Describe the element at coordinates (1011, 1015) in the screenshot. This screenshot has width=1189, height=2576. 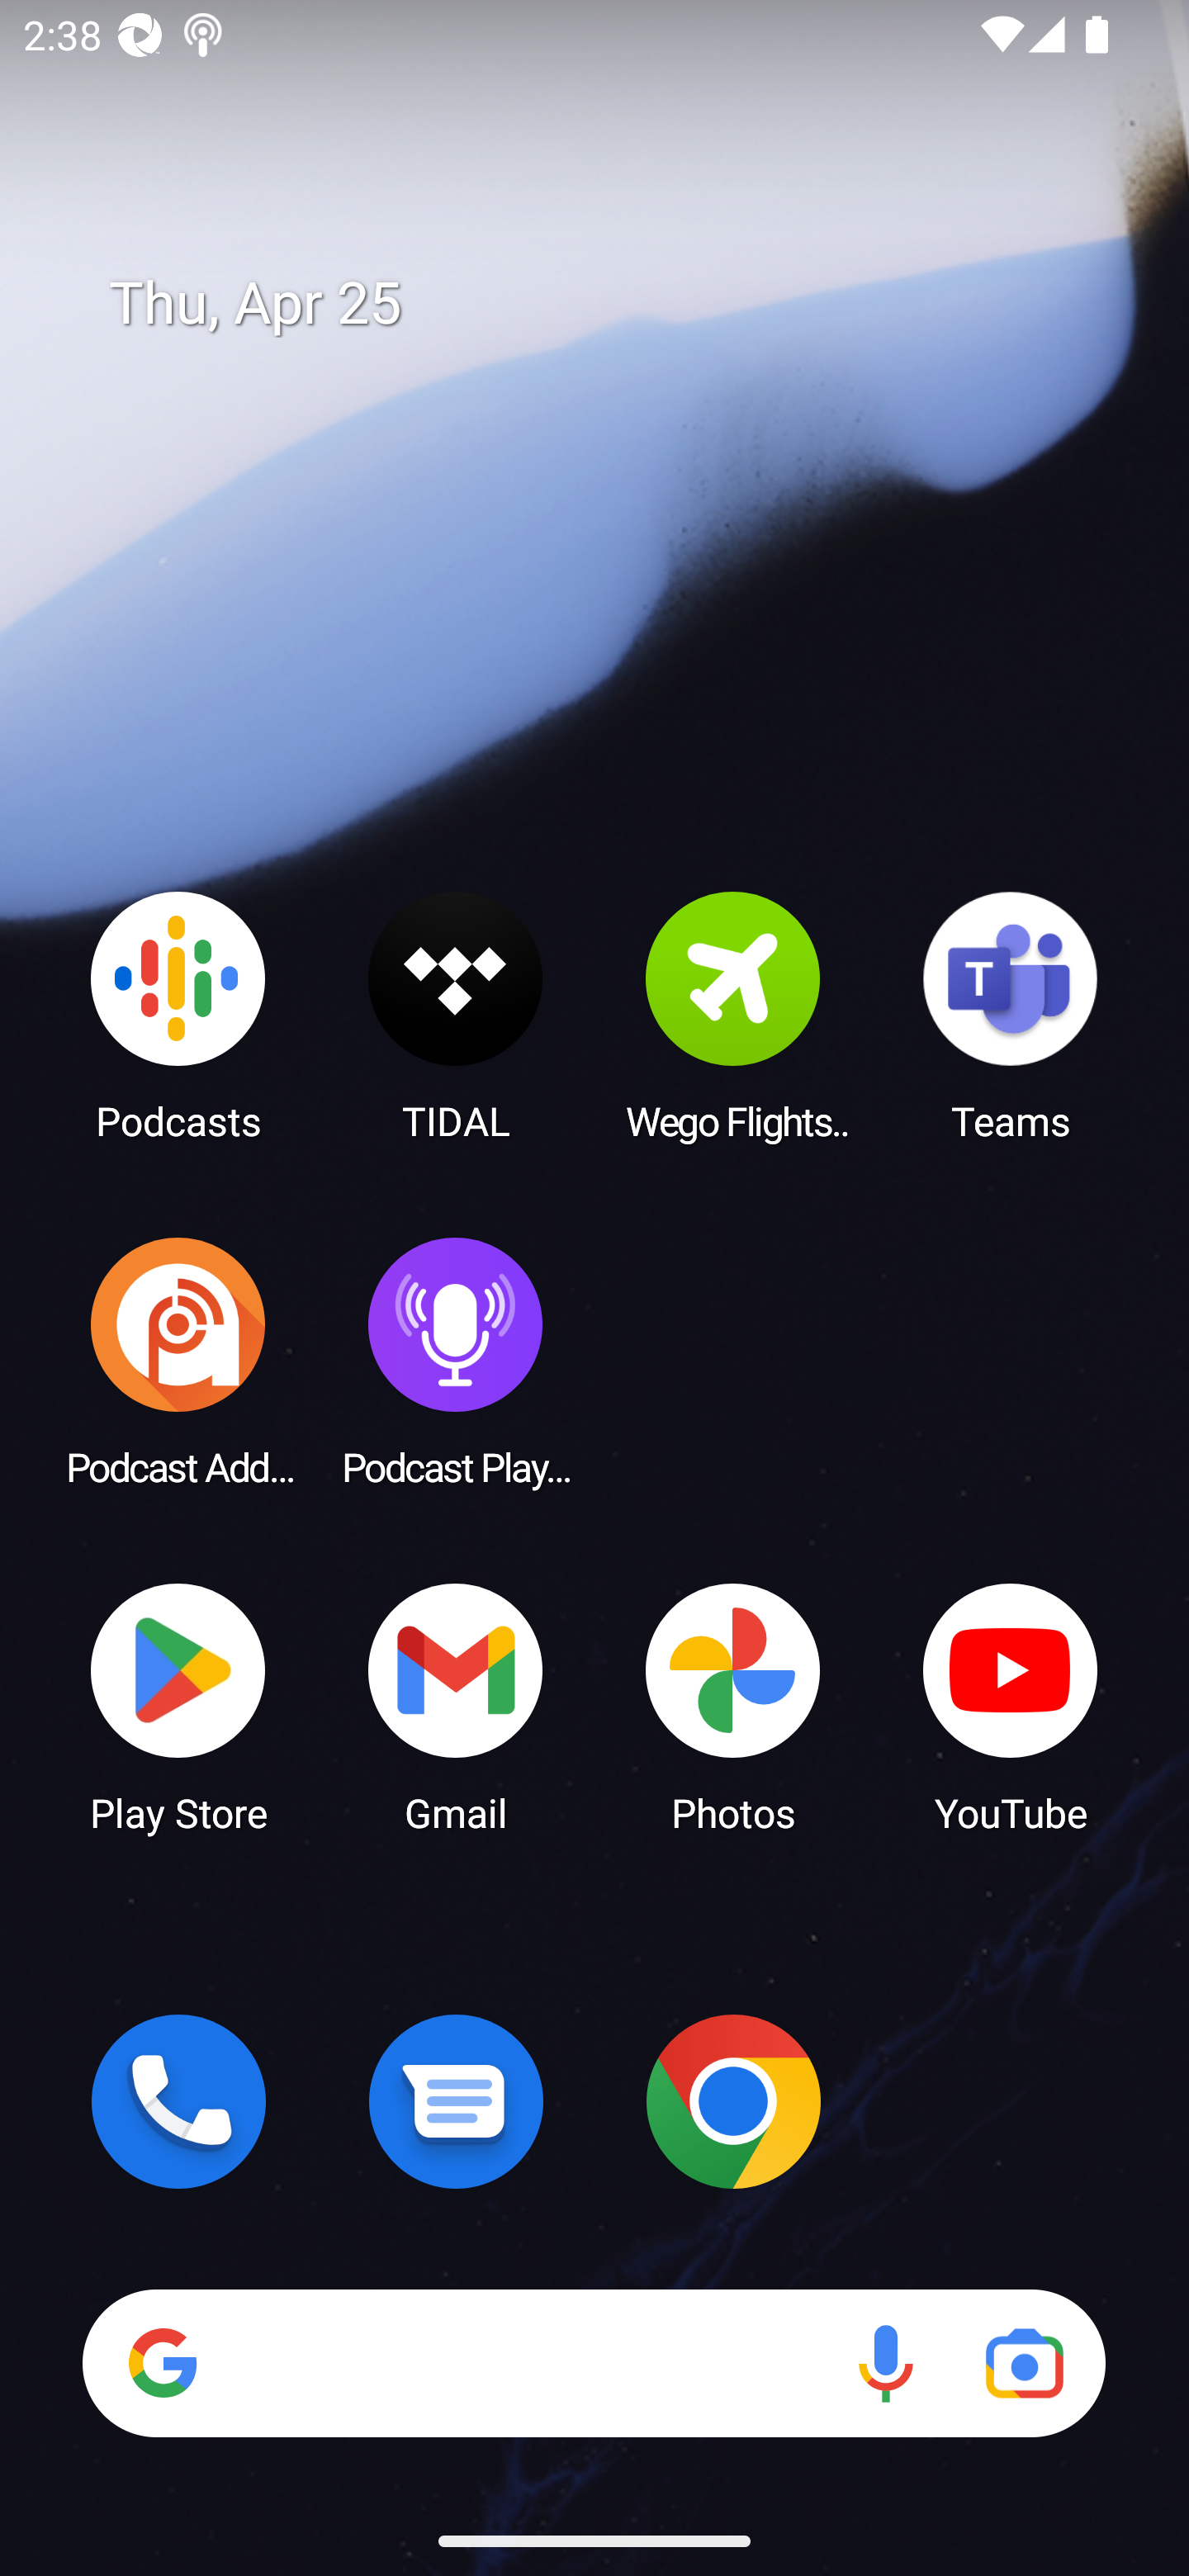
I see `Teams` at that location.